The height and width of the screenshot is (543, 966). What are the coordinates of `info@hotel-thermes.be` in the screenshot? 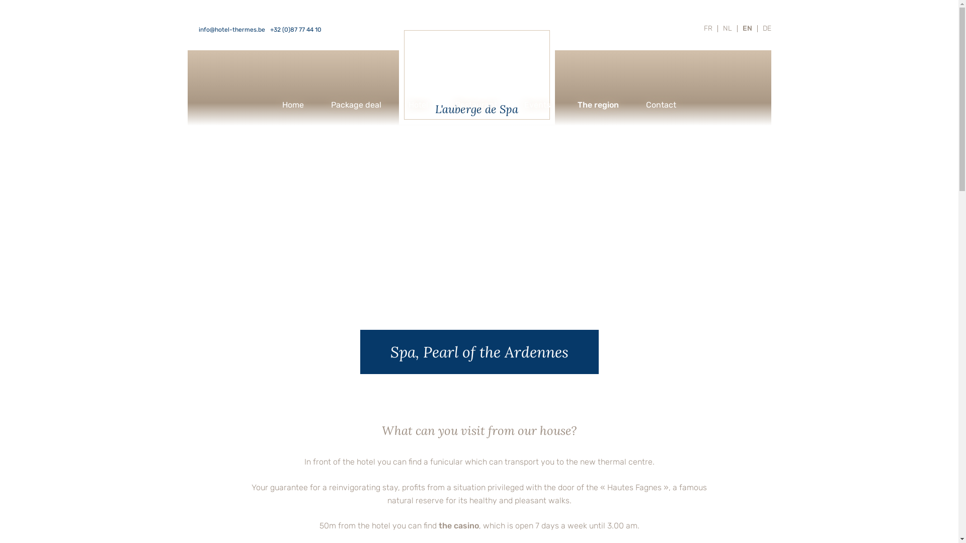 It's located at (231, 30).